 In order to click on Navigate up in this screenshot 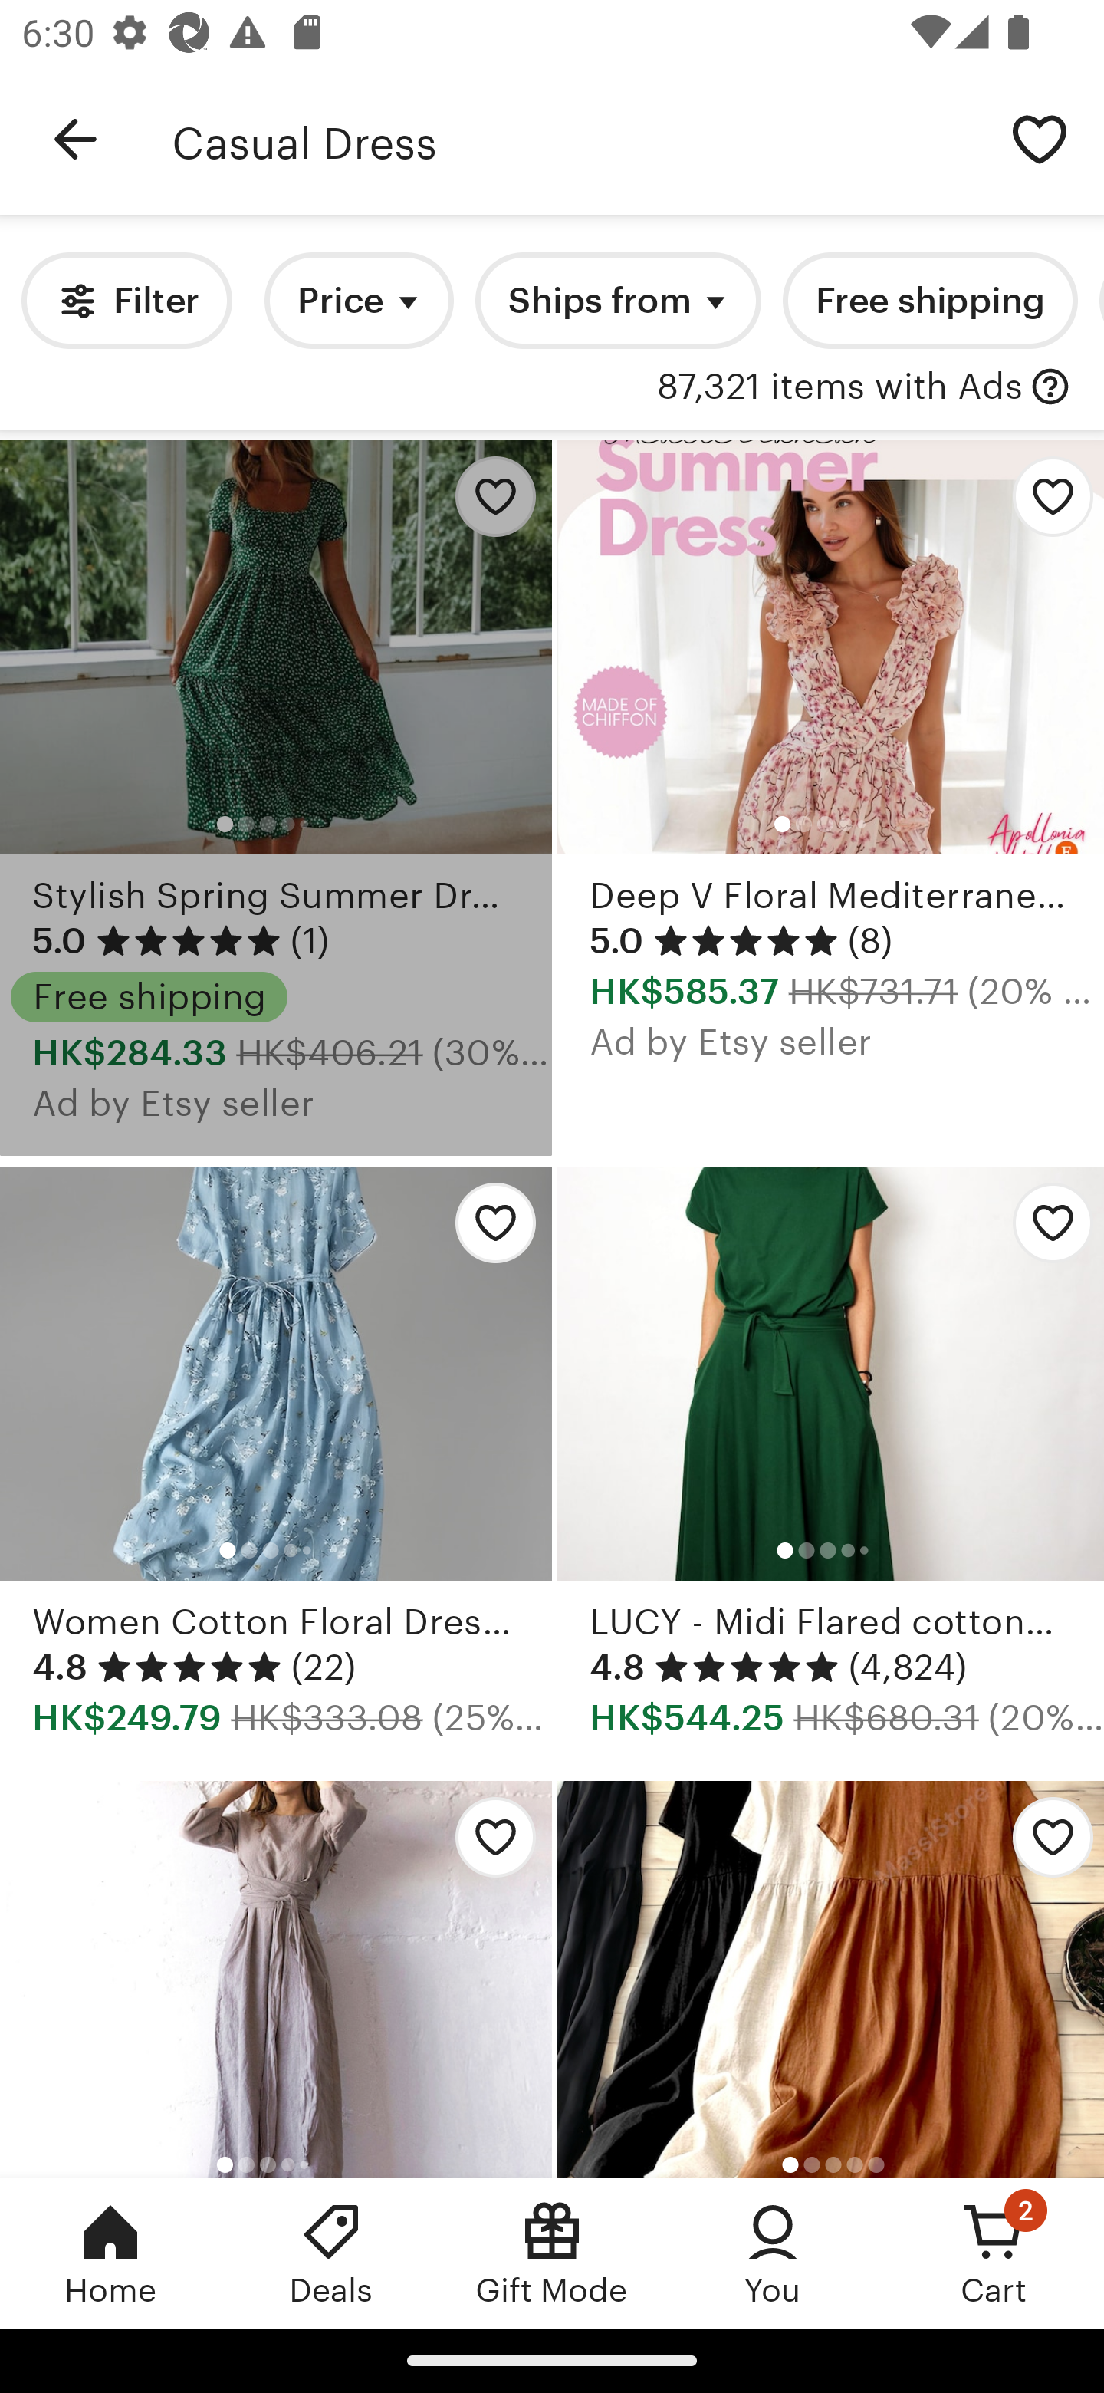, I will do `click(75, 140)`.